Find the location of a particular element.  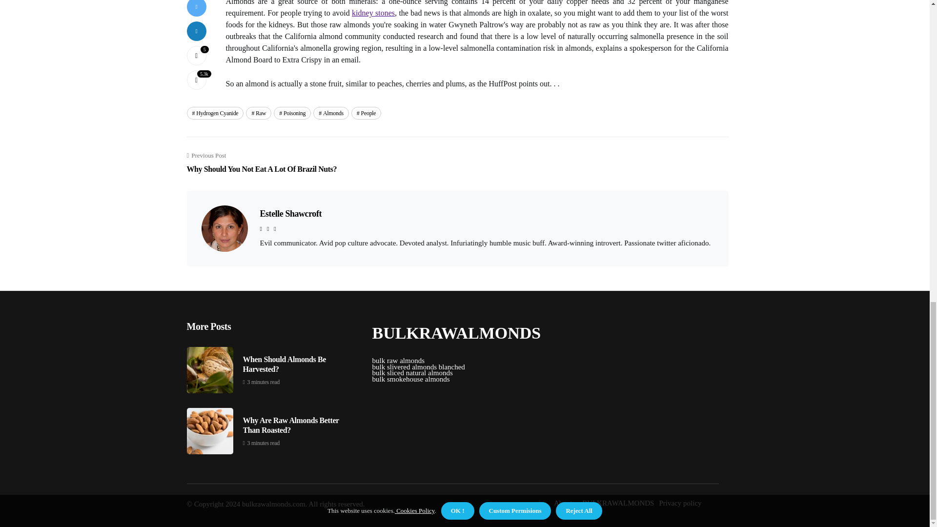

Raw is located at coordinates (259, 113).